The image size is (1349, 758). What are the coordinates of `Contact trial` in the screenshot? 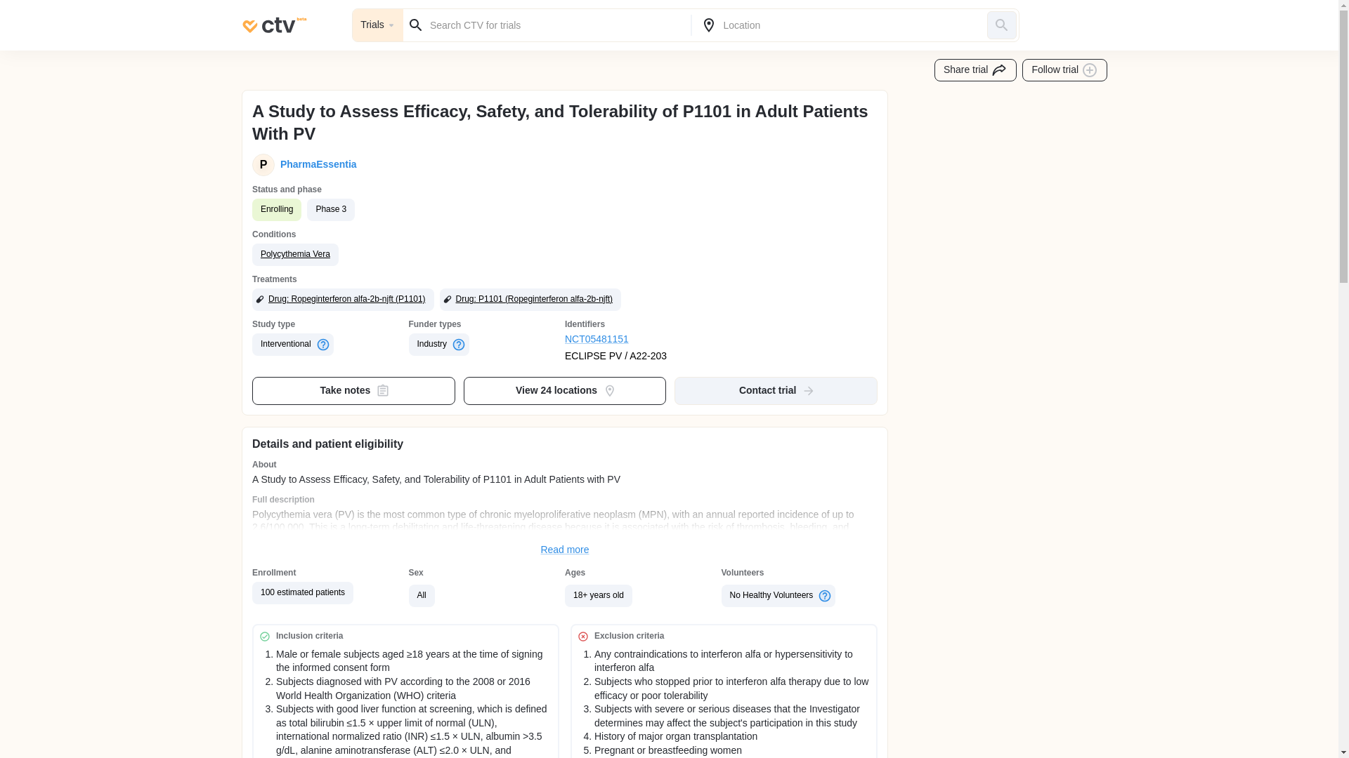 It's located at (776, 390).